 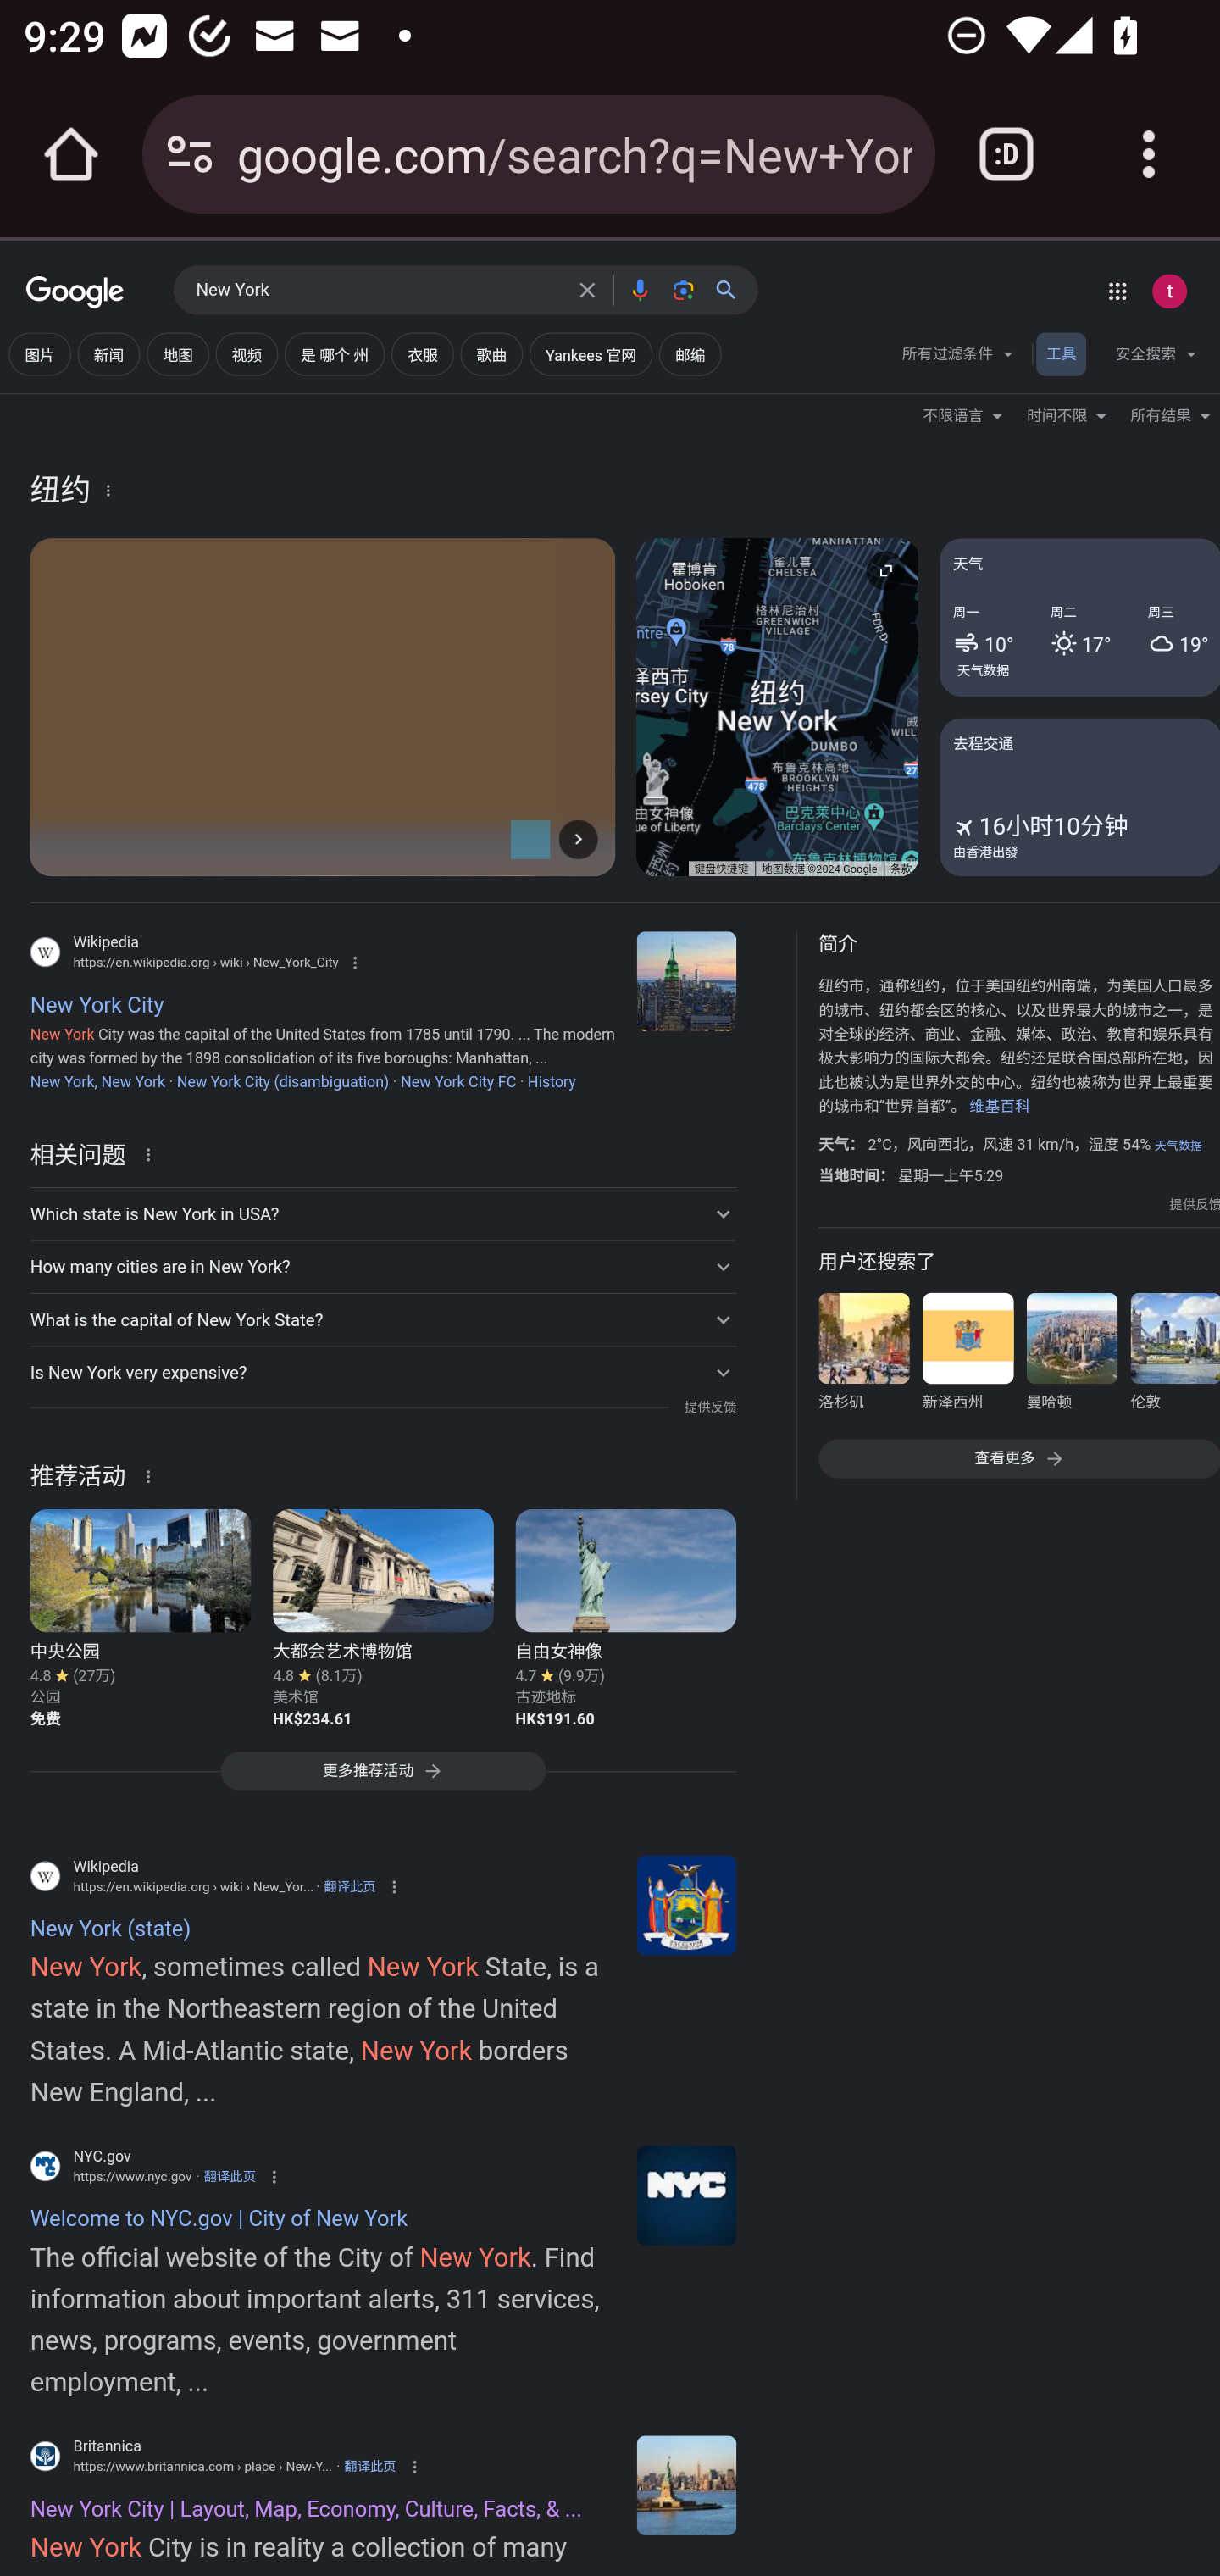 I want to click on 添加“Yankees 官网” Yankees 官网, so click(x=590, y=354).